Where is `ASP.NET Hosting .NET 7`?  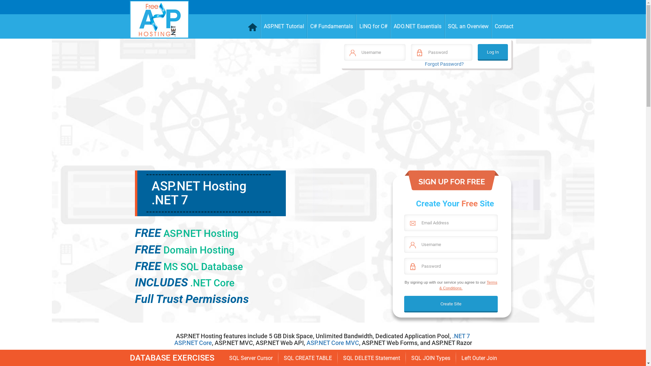 ASP.NET Hosting .NET 7 is located at coordinates (199, 193).